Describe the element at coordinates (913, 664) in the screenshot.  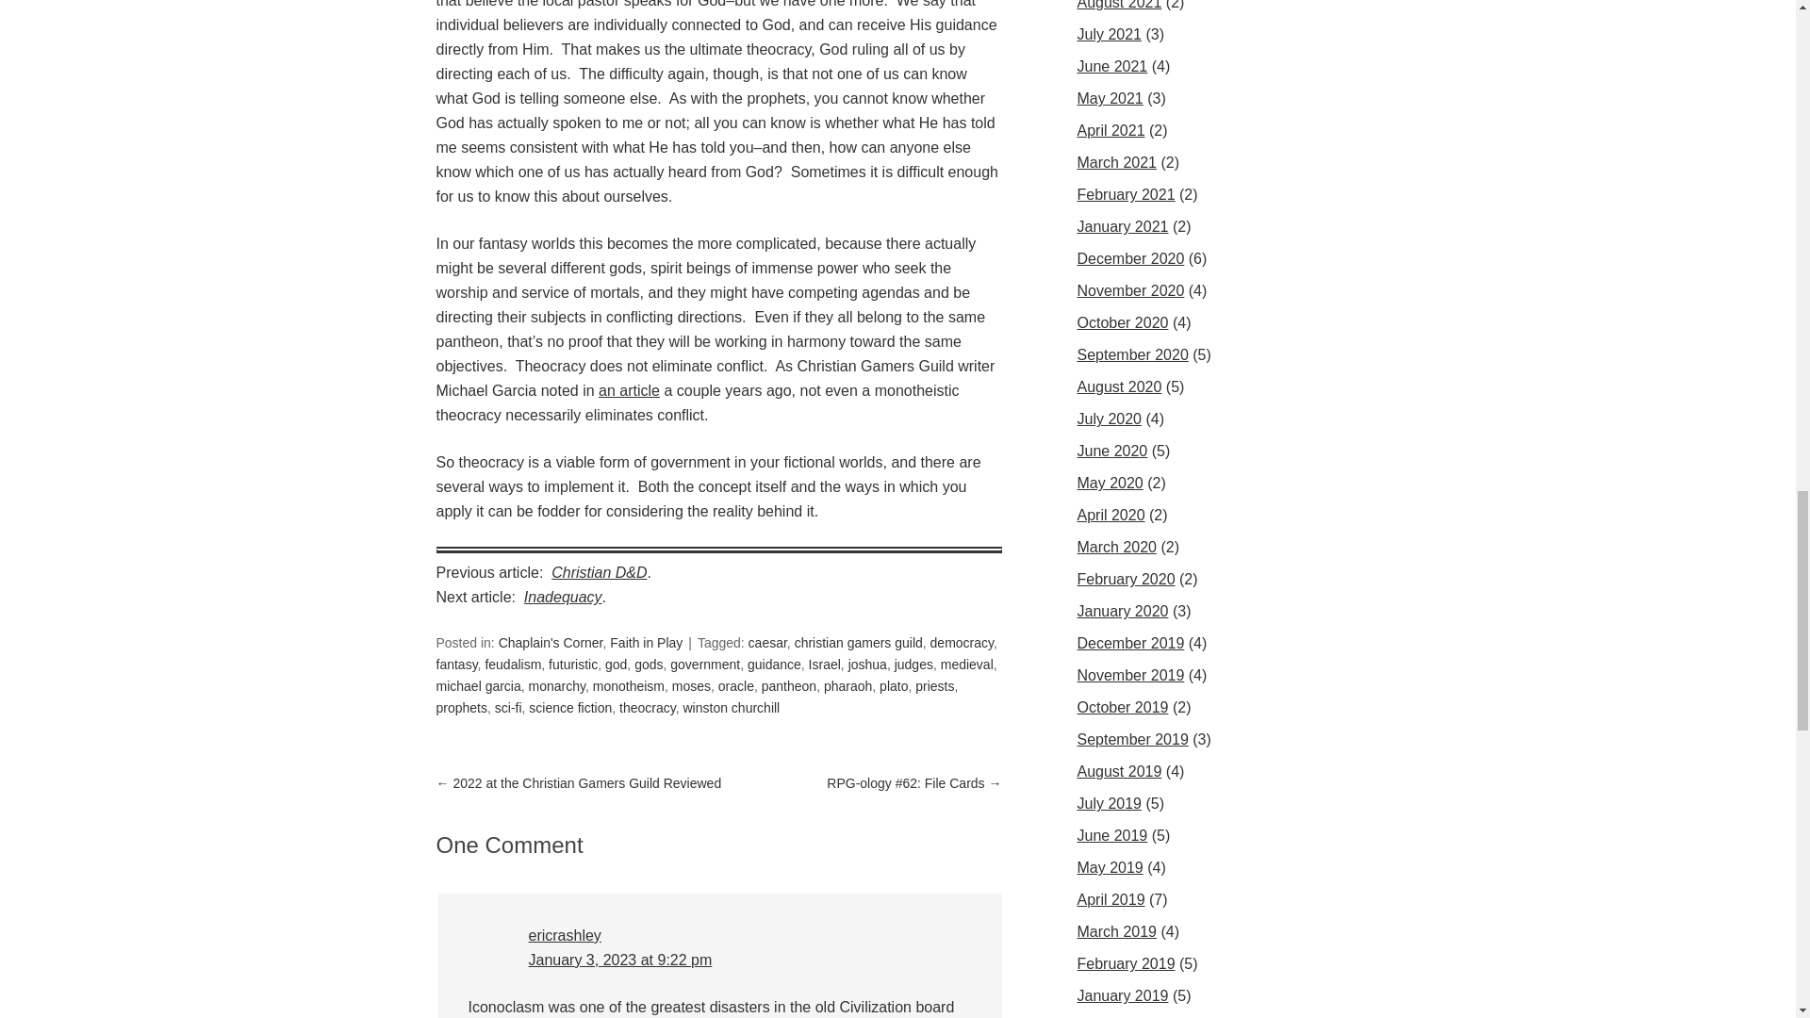
I see `judges` at that location.